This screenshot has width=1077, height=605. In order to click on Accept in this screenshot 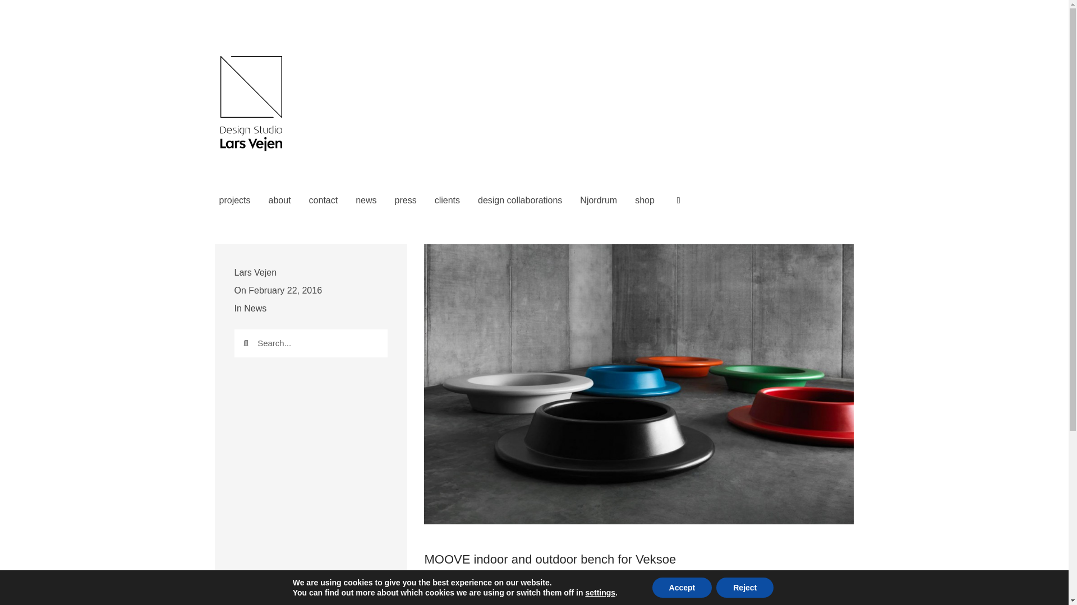, I will do `click(682, 588)`.